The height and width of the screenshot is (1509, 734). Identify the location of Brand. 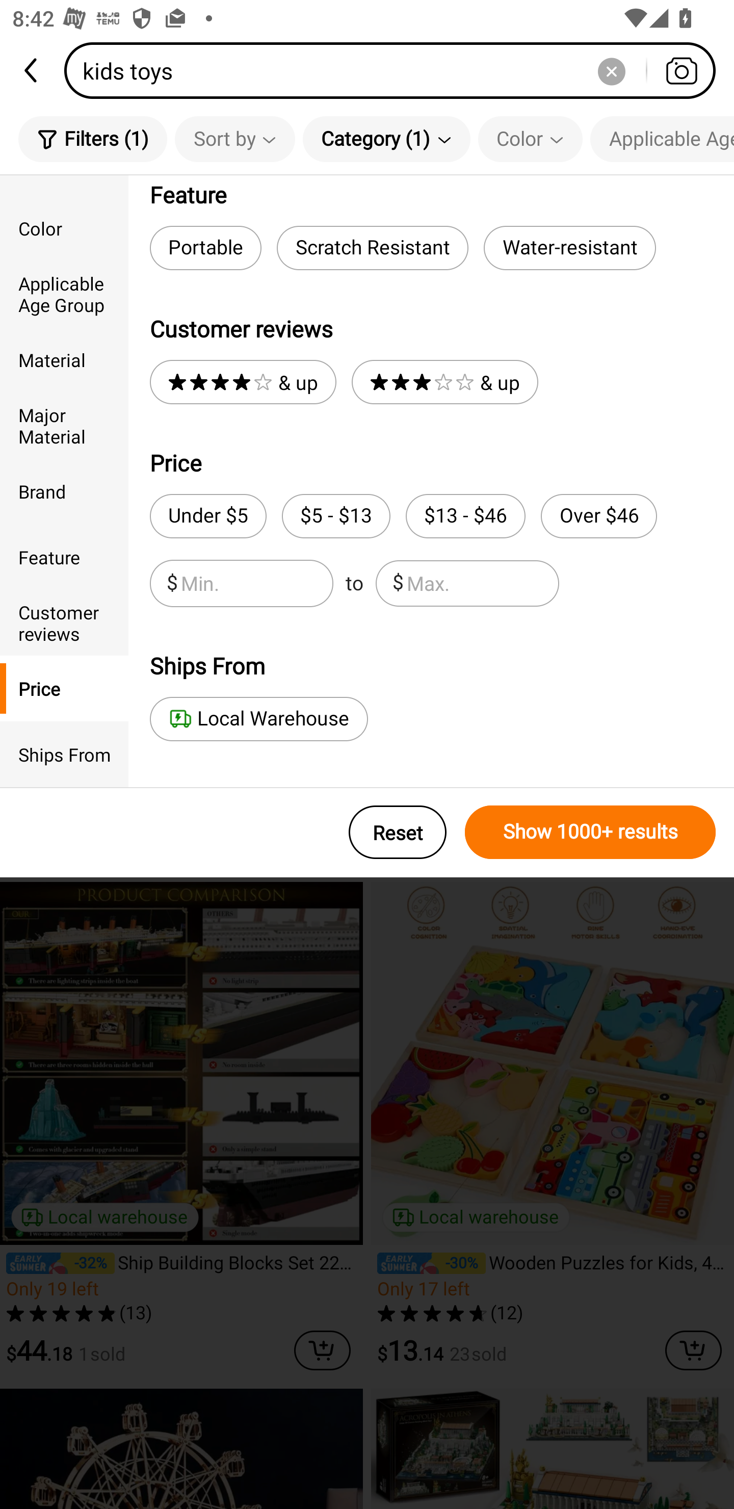
(64, 491).